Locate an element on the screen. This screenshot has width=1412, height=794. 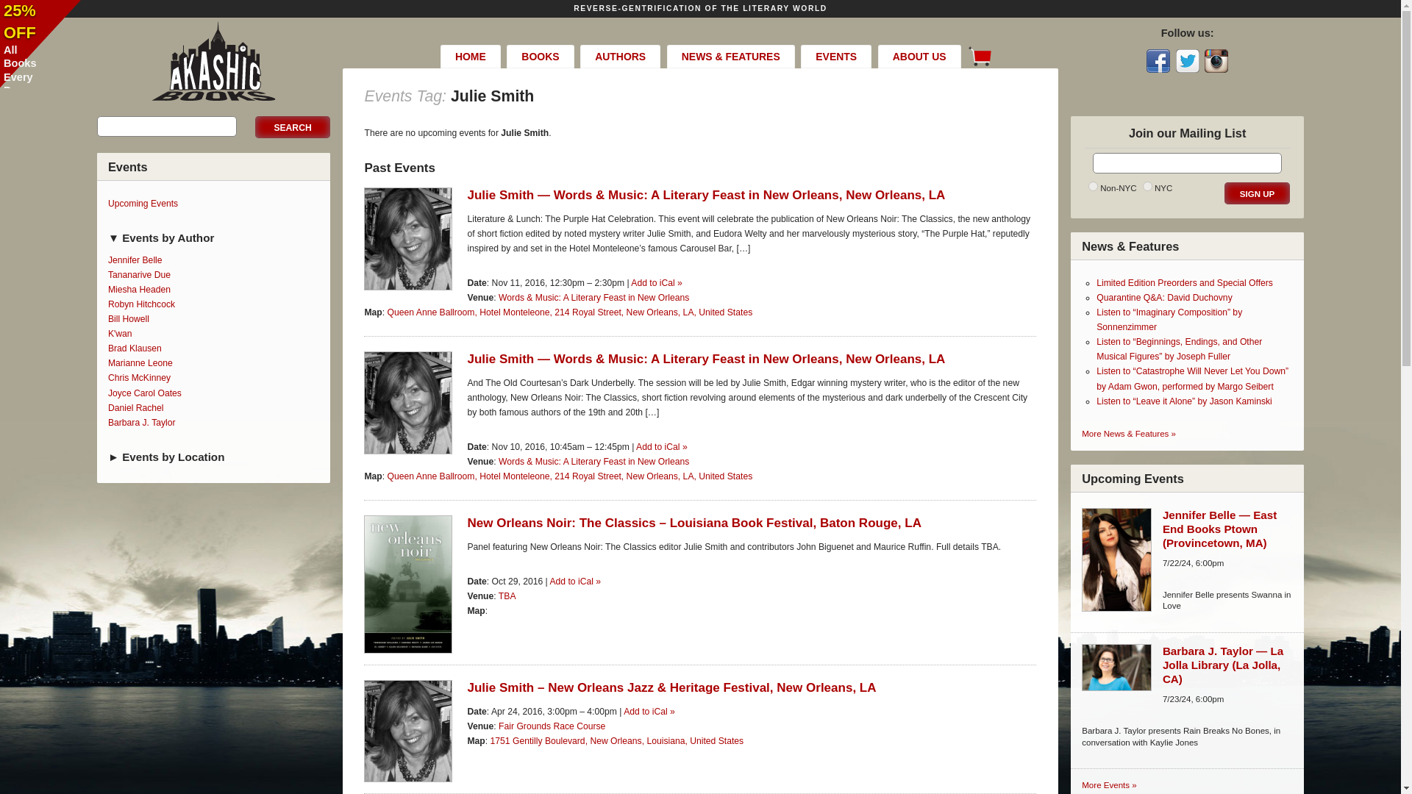
Search is located at coordinates (292, 126).